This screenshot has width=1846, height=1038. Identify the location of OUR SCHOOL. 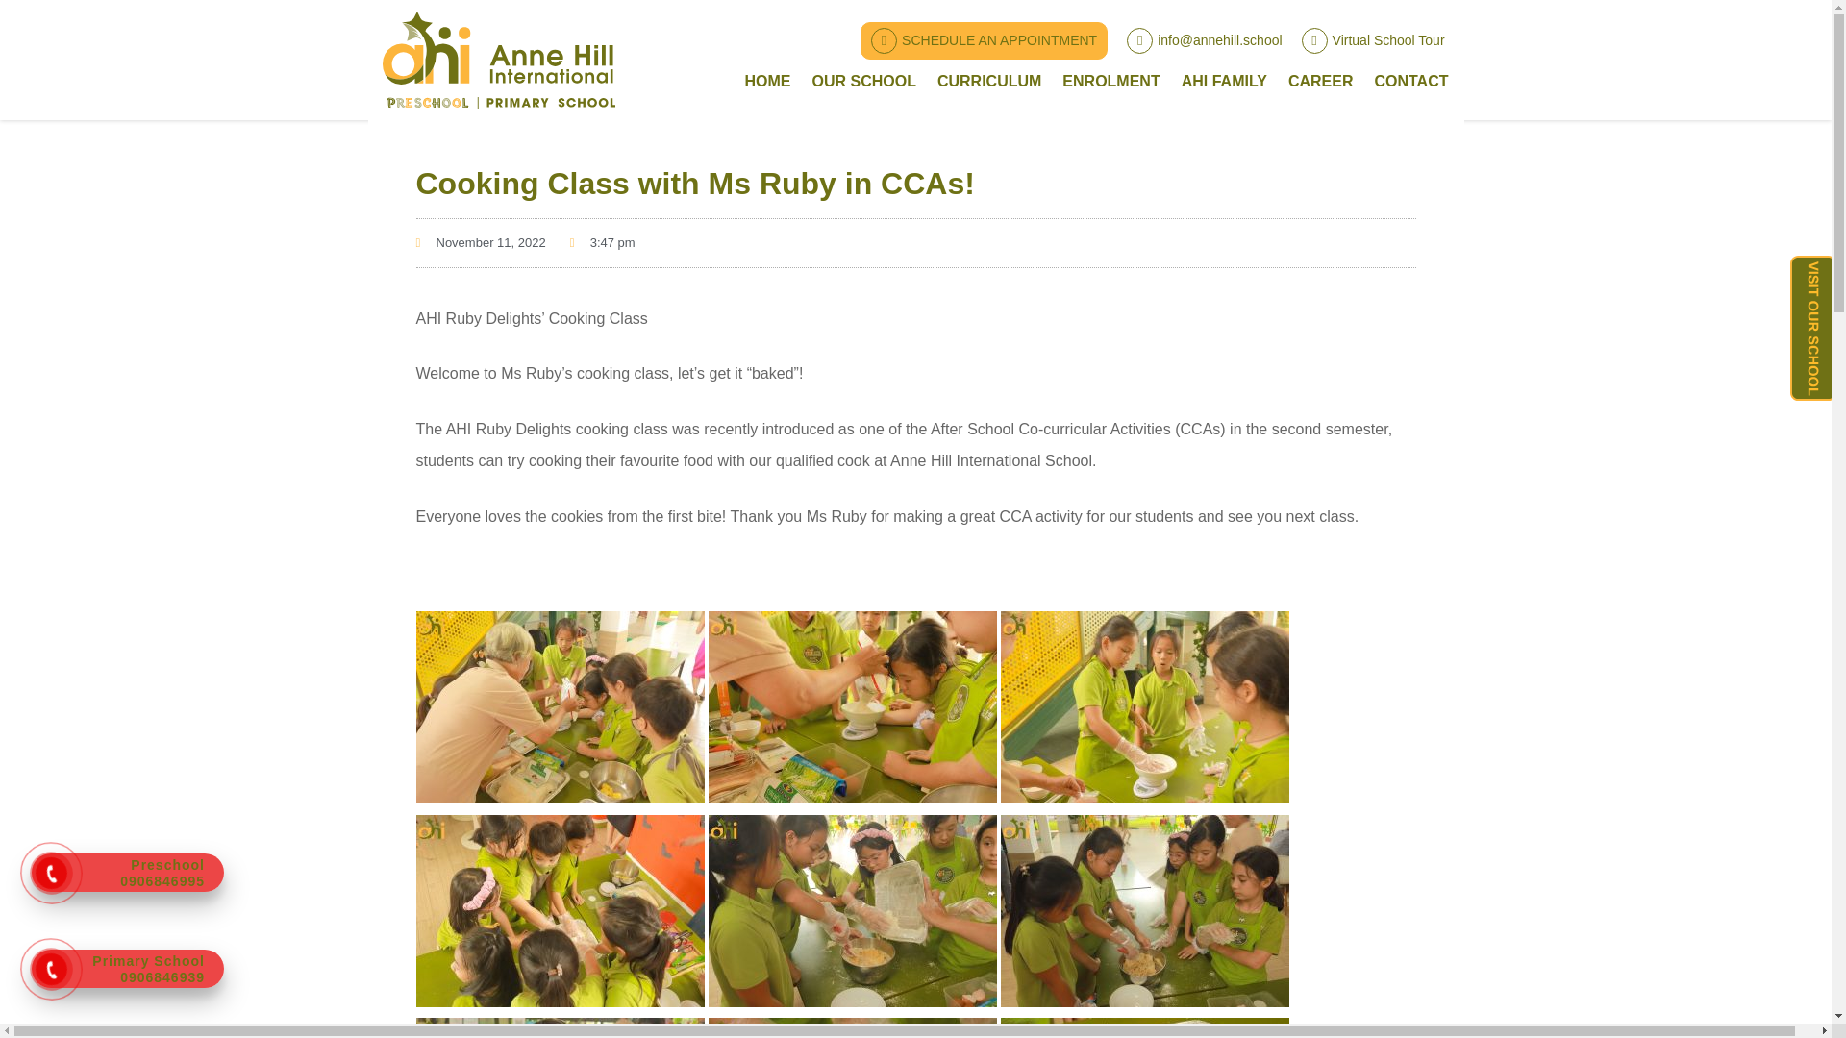
(863, 81).